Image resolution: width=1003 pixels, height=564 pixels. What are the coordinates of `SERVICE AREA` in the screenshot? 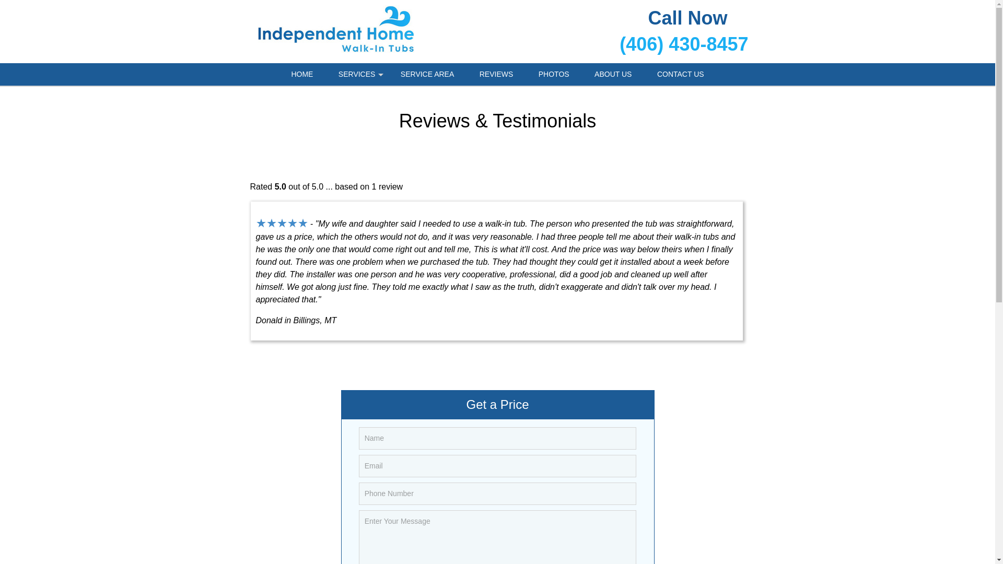 It's located at (427, 74).